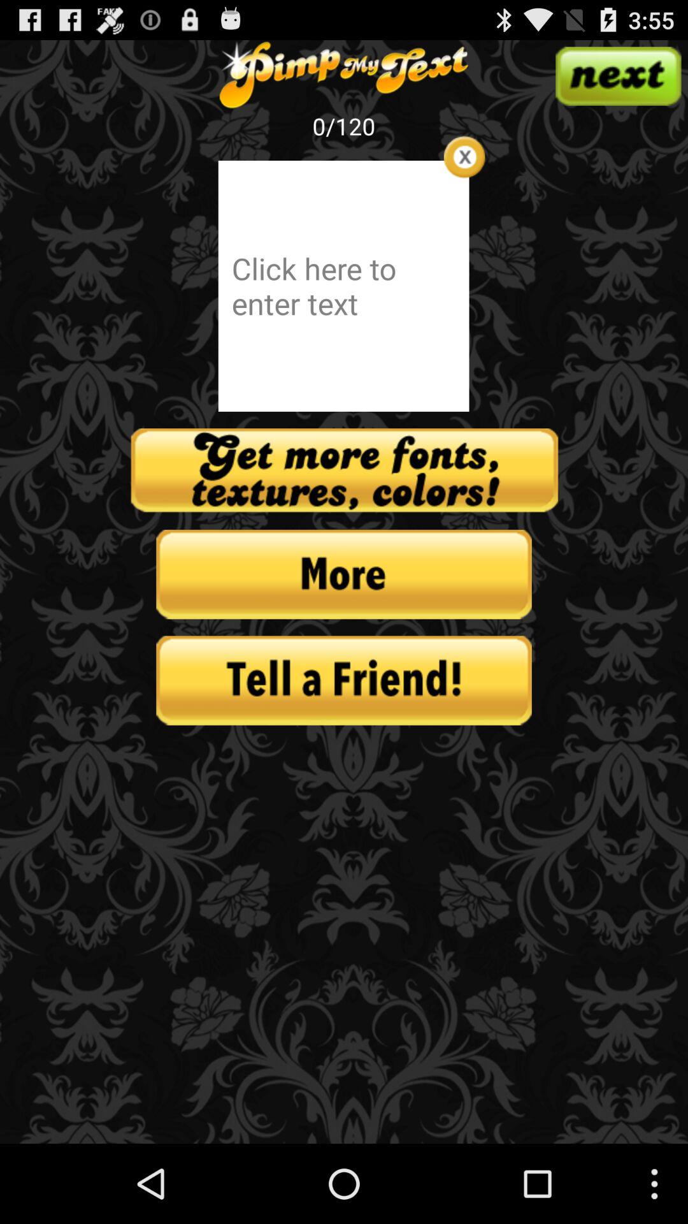 The height and width of the screenshot is (1224, 688). Describe the element at coordinates (343, 286) in the screenshot. I see `enter text` at that location.